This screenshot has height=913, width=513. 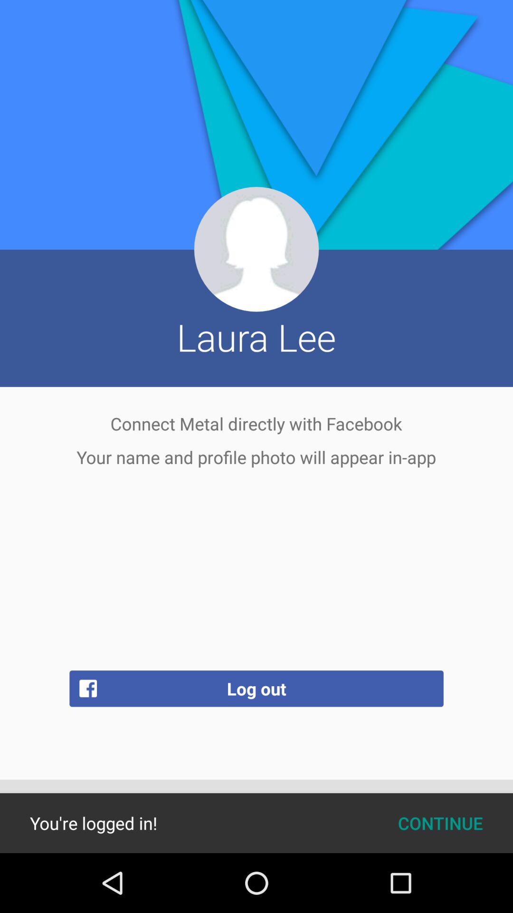 What do you see at coordinates (256, 689) in the screenshot?
I see `open the log out` at bounding box center [256, 689].